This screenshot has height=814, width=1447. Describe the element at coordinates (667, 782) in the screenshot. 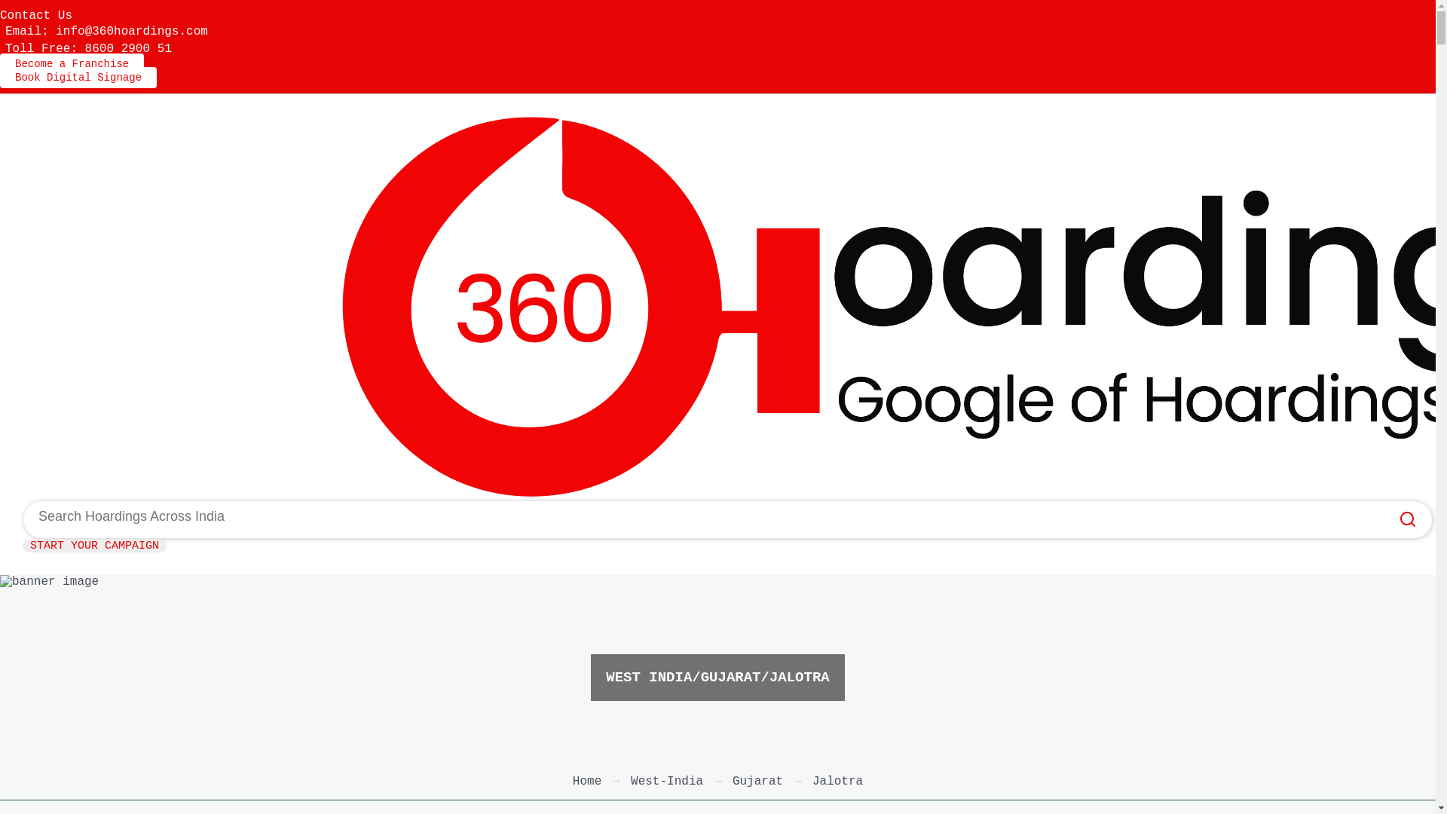

I see `West-India` at that location.